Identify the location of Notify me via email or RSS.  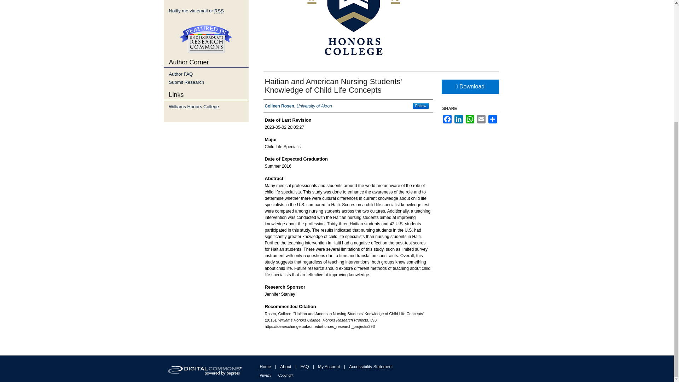
(209, 11).